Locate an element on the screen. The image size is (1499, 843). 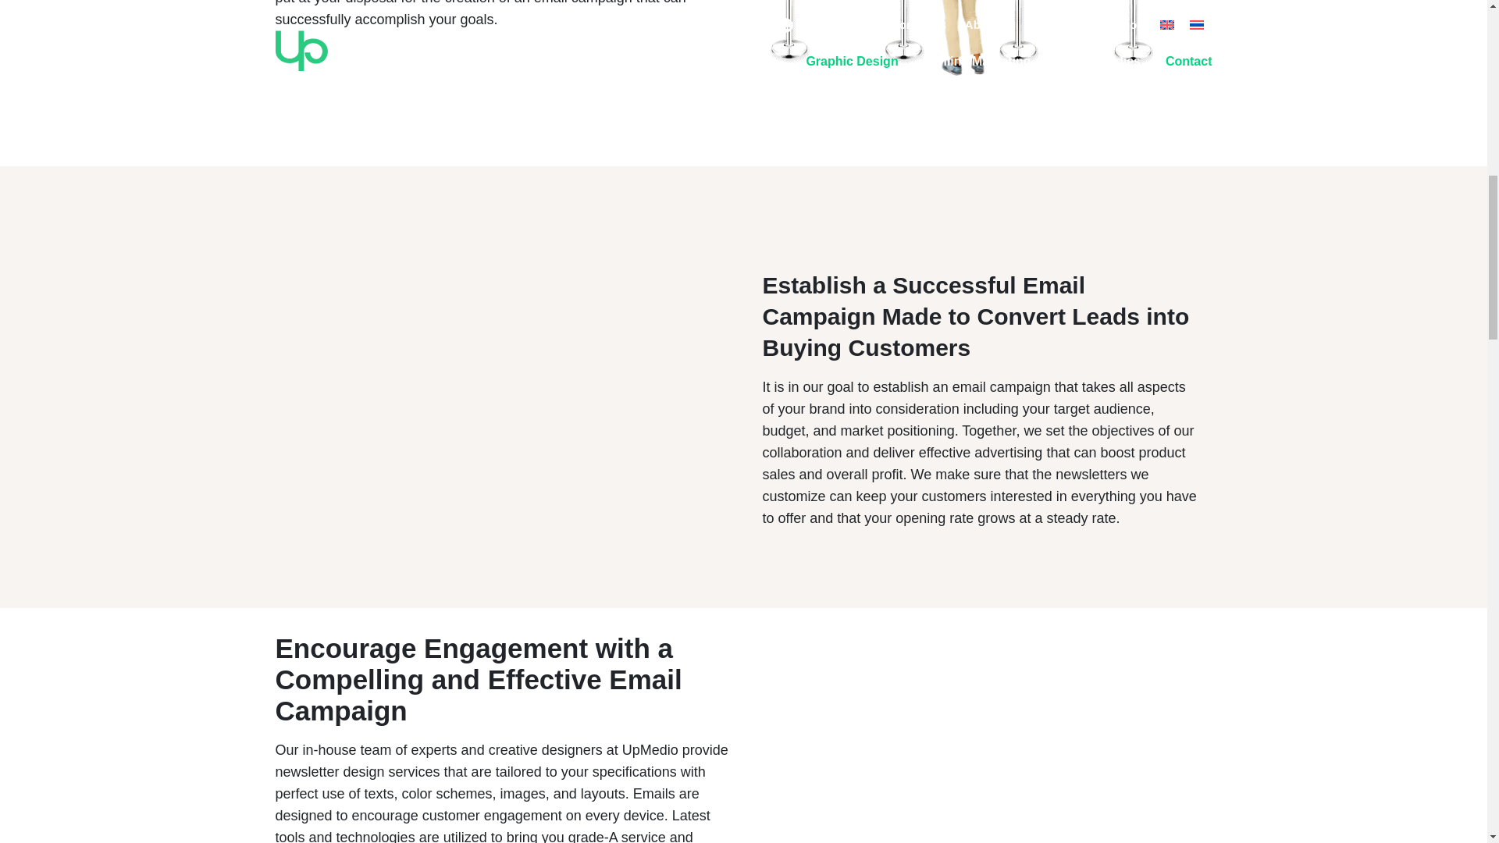
Newsletter Design 8 is located at coordinates (962, 37).